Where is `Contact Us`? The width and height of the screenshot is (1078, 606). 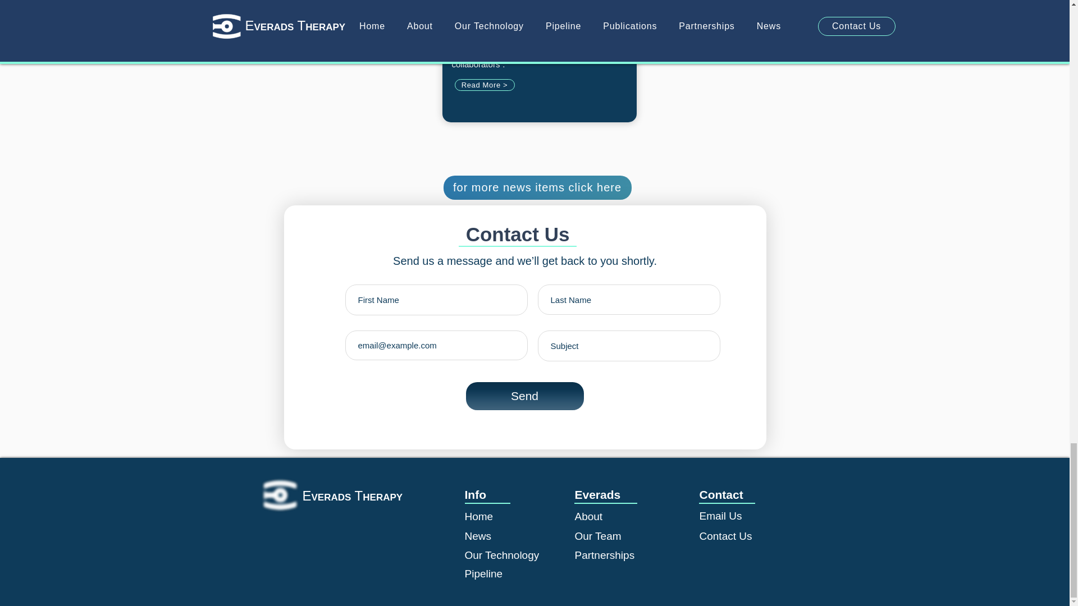 Contact Us is located at coordinates (726, 536).